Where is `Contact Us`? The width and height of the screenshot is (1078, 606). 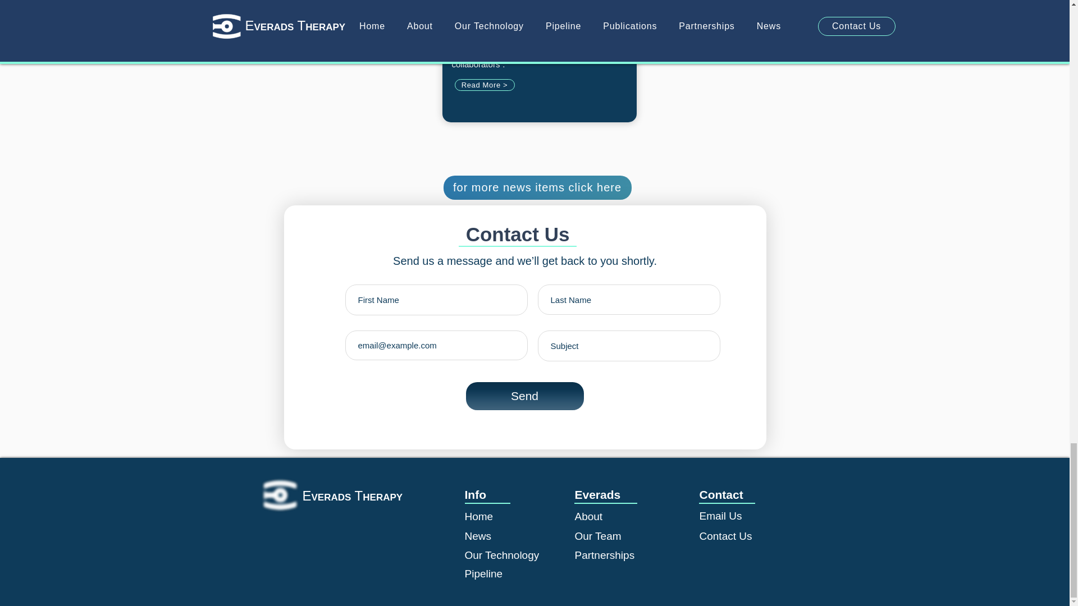 Contact Us is located at coordinates (726, 536).